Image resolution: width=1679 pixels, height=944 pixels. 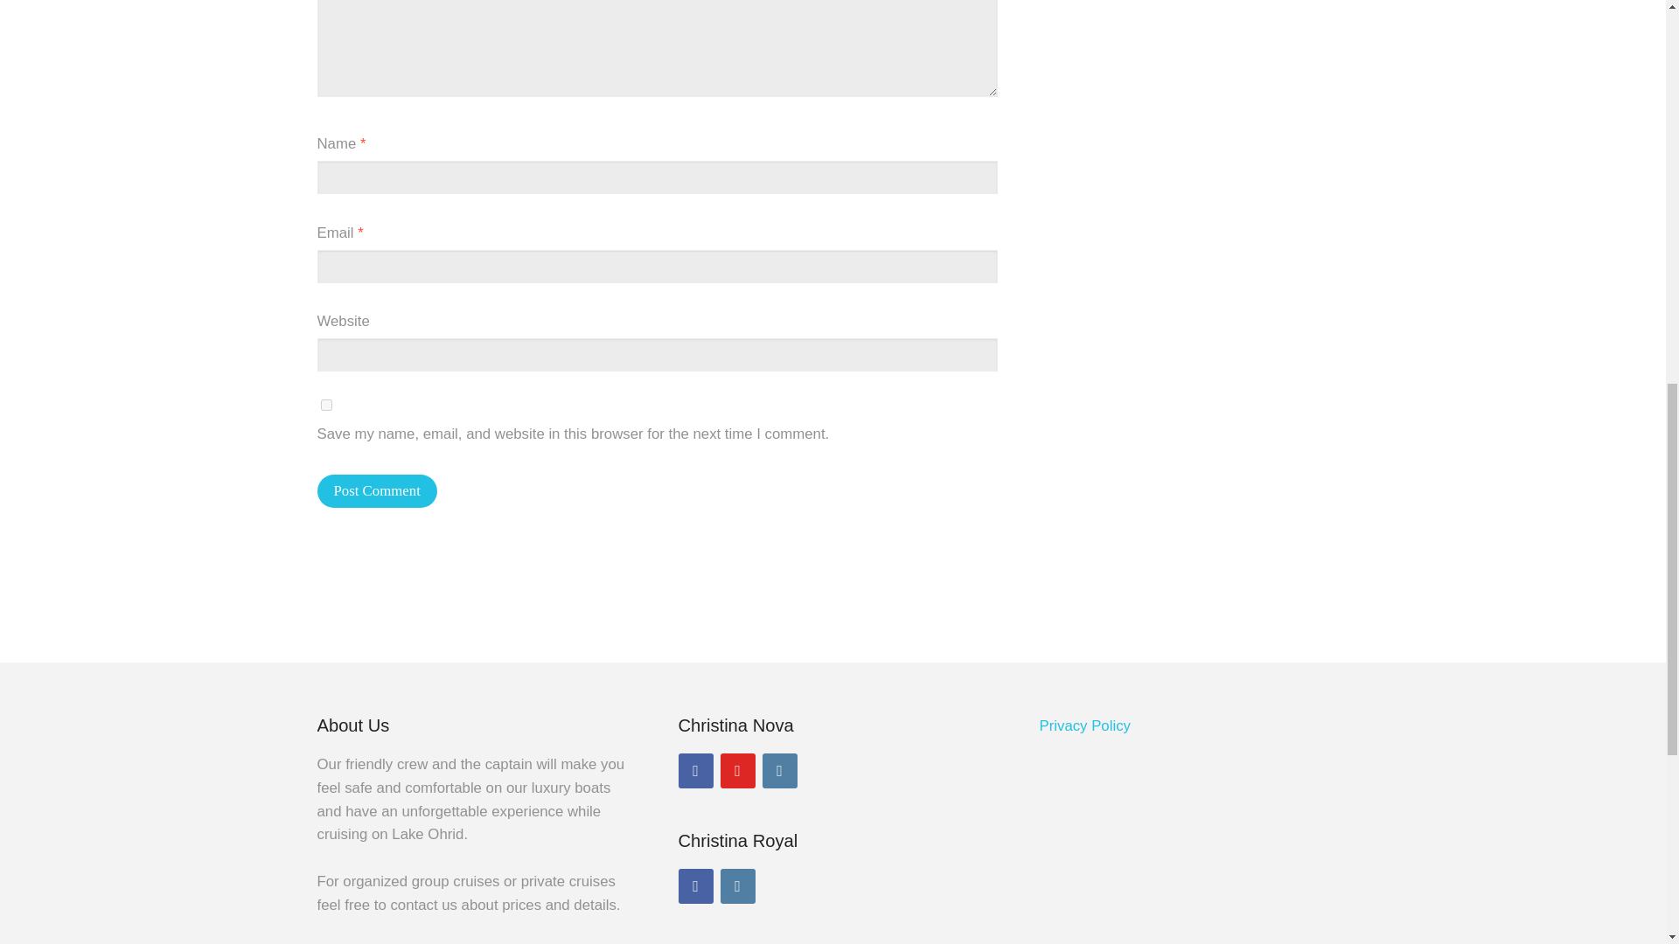 I want to click on yes, so click(x=325, y=404).